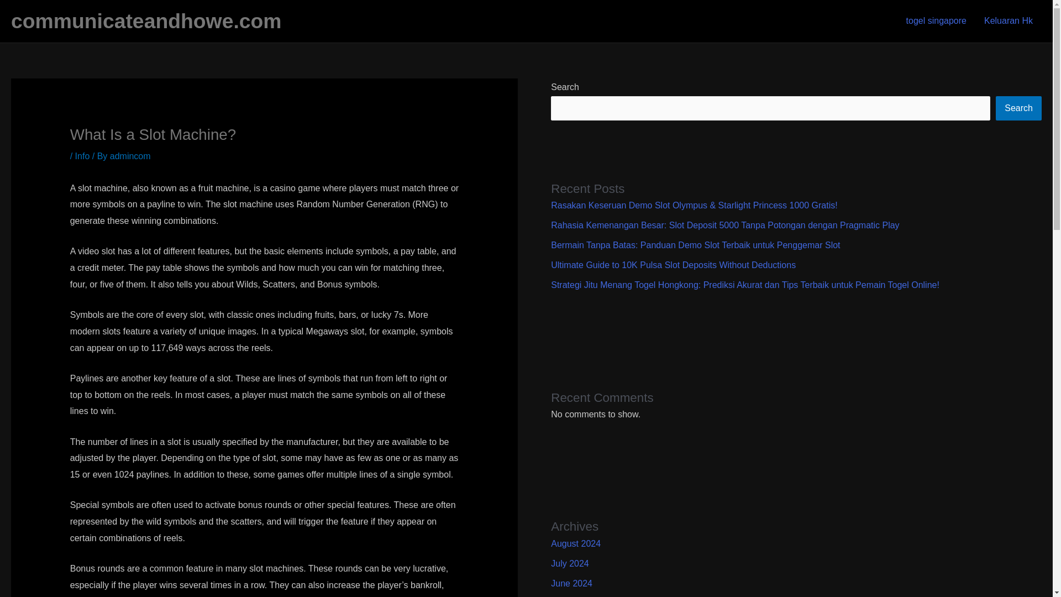  Describe the element at coordinates (673, 265) in the screenshot. I see `Ultimate Guide to 10K Pulsa Slot Deposits Without Deductions` at that location.